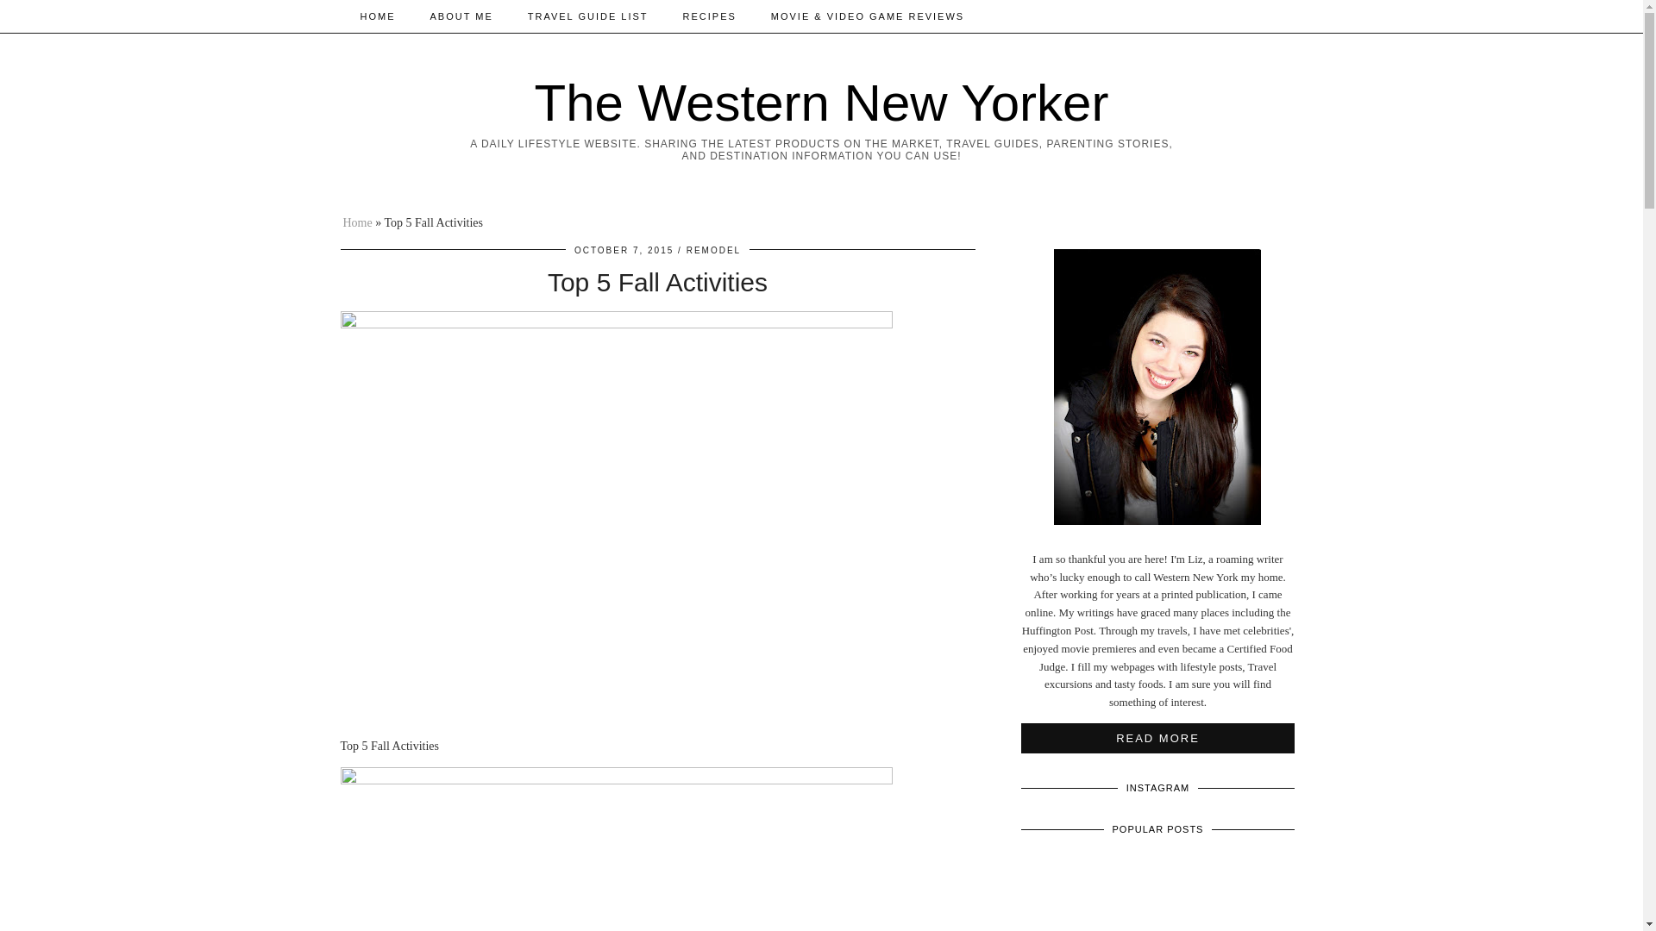 The width and height of the screenshot is (1656, 931). I want to click on 7 Ways to Experience St. Augustine Florida, so click(1157, 888).